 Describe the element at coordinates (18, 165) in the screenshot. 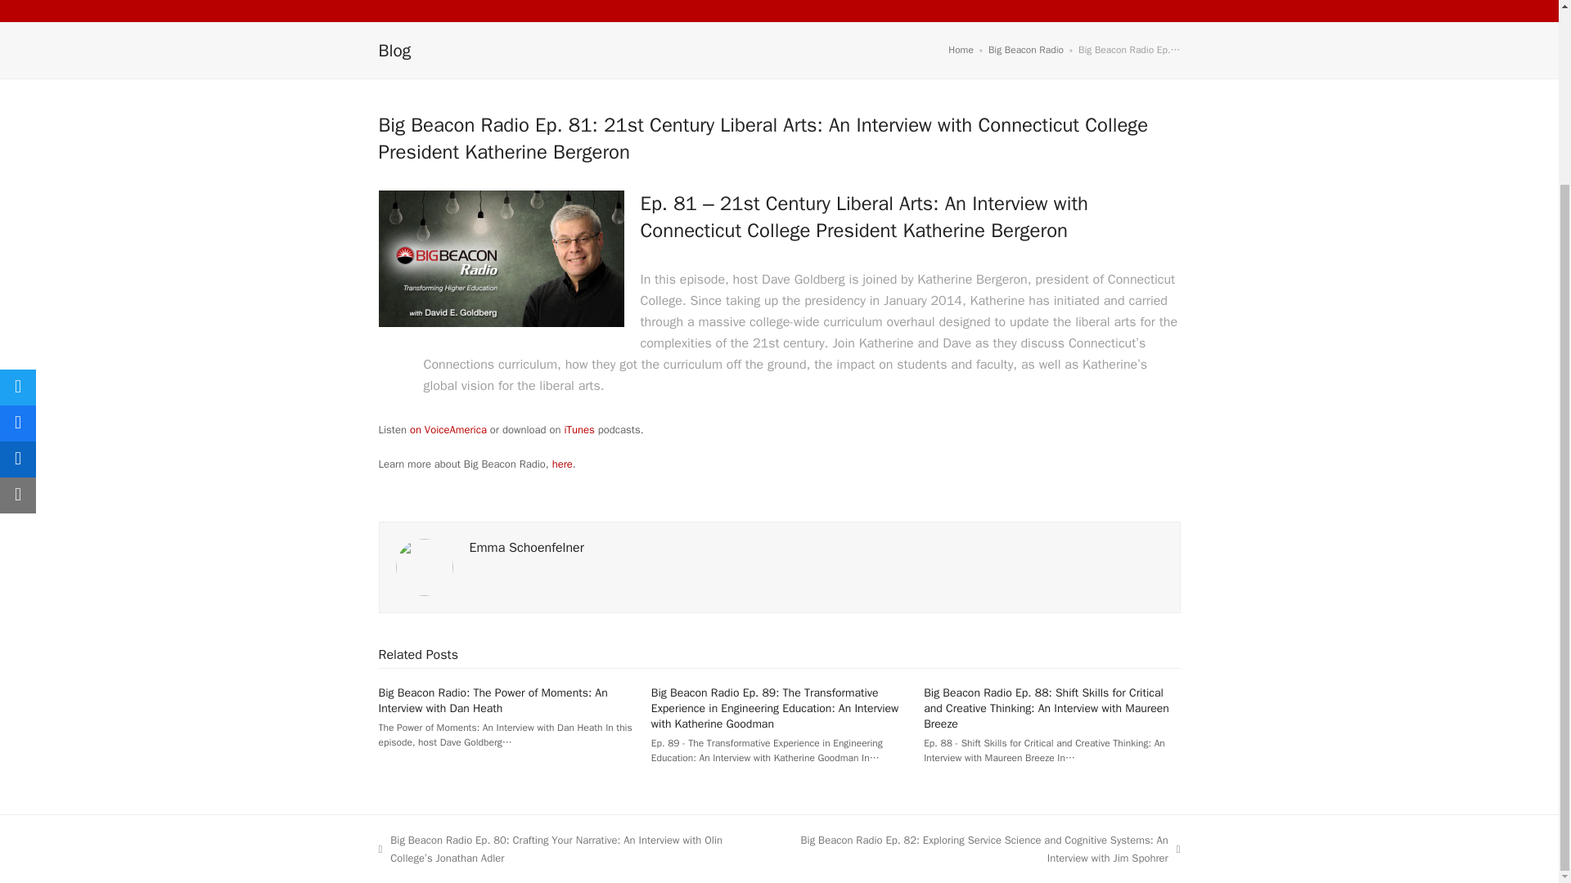

I see `Share on Twitter` at that location.